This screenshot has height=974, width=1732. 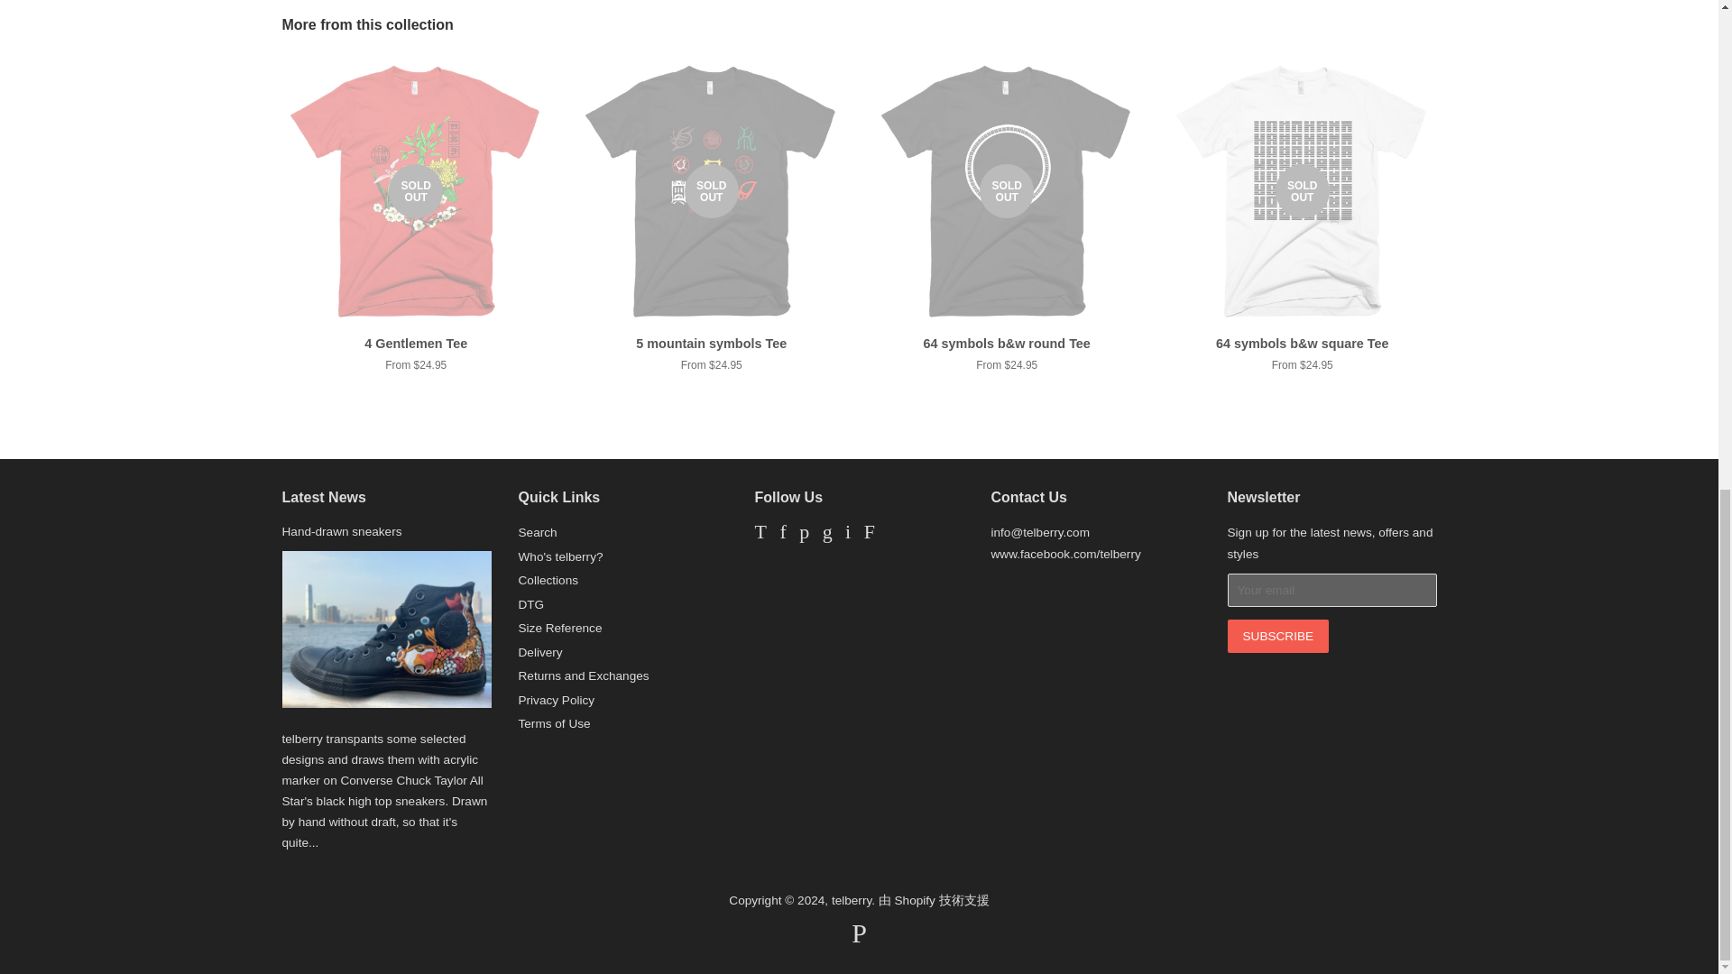 What do you see at coordinates (537, 532) in the screenshot?
I see `Search` at bounding box center [537, 532].